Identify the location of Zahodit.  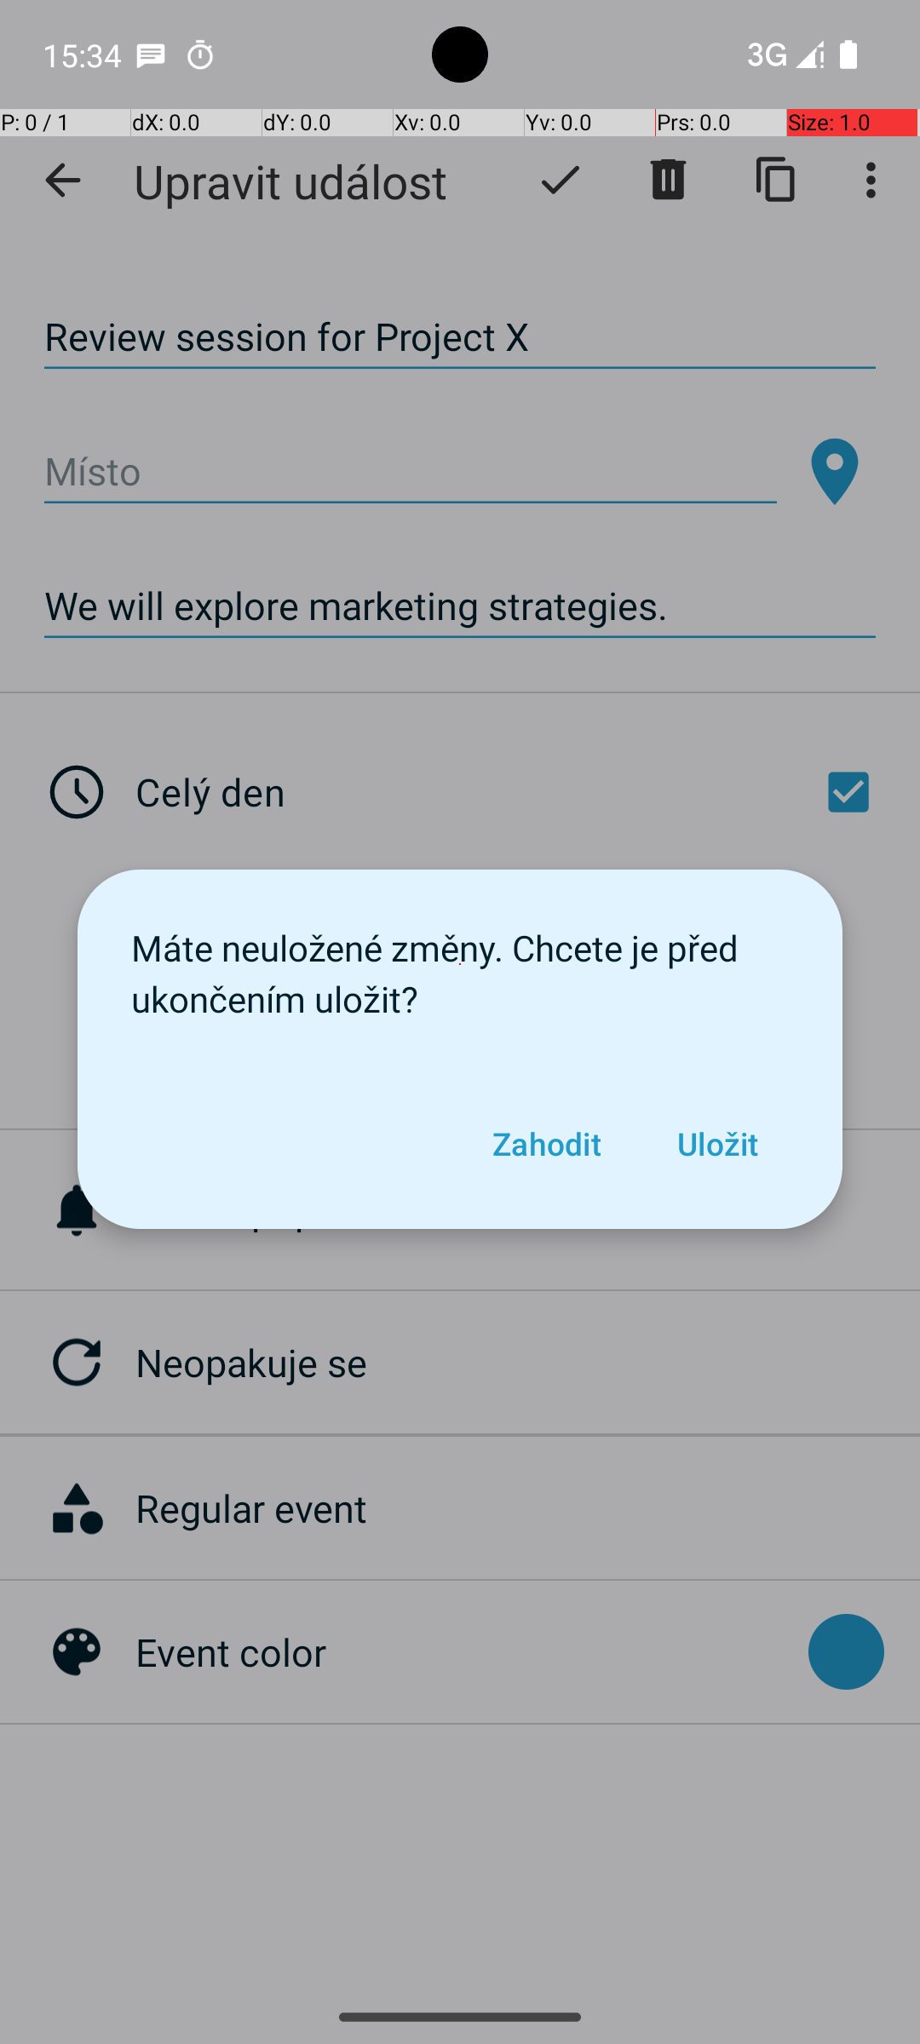
(546, 1144).